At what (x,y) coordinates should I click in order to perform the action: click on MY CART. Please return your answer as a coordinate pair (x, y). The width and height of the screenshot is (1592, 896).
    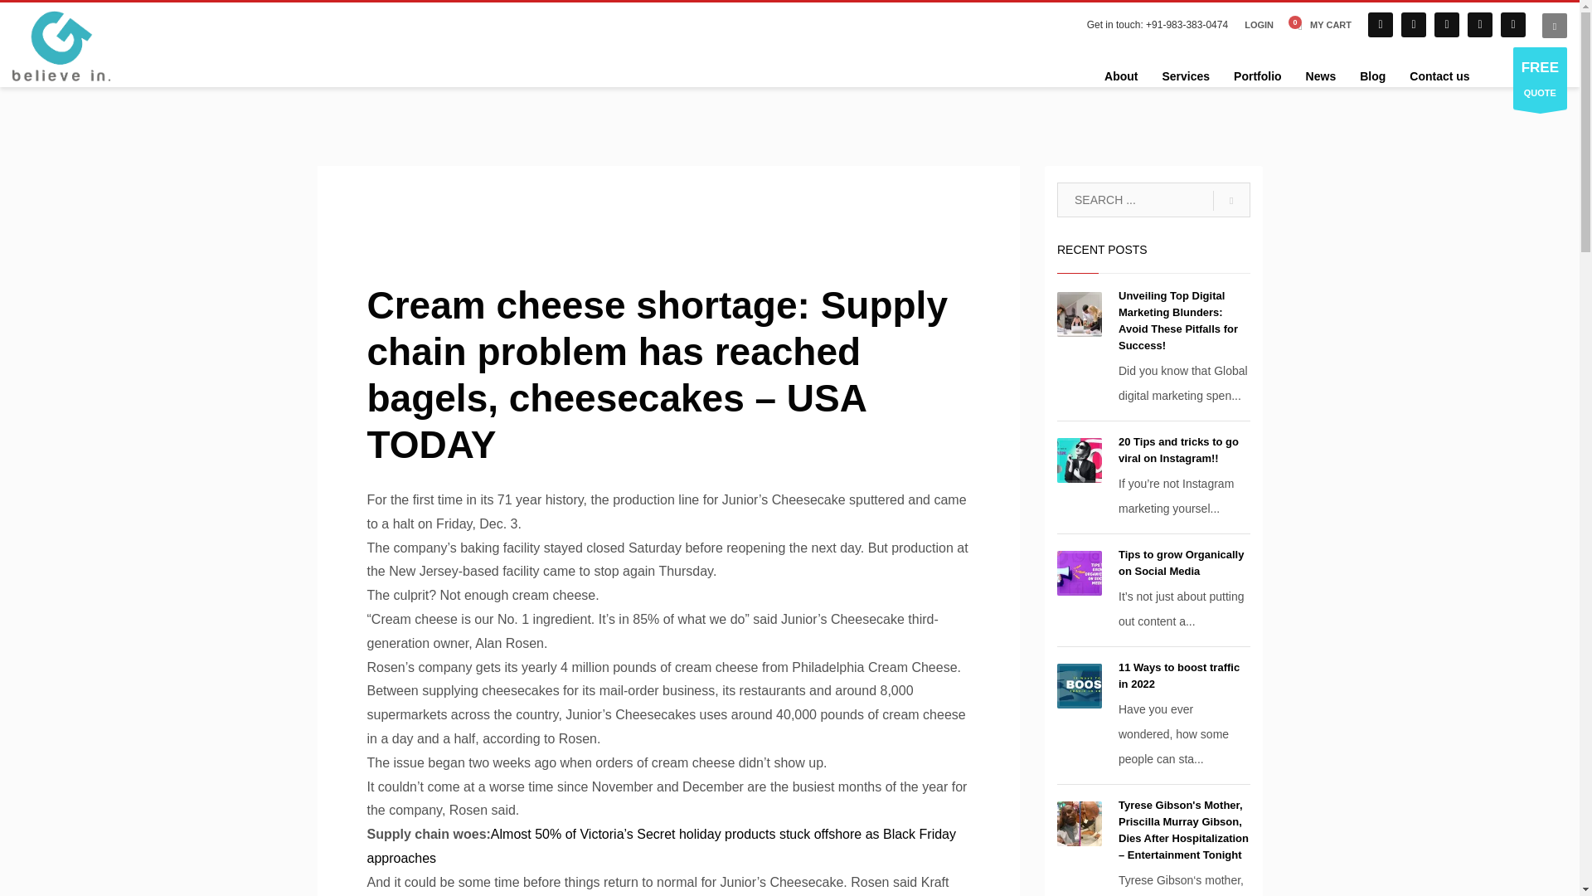
    Looking at the image, I should click on (1320, 25).